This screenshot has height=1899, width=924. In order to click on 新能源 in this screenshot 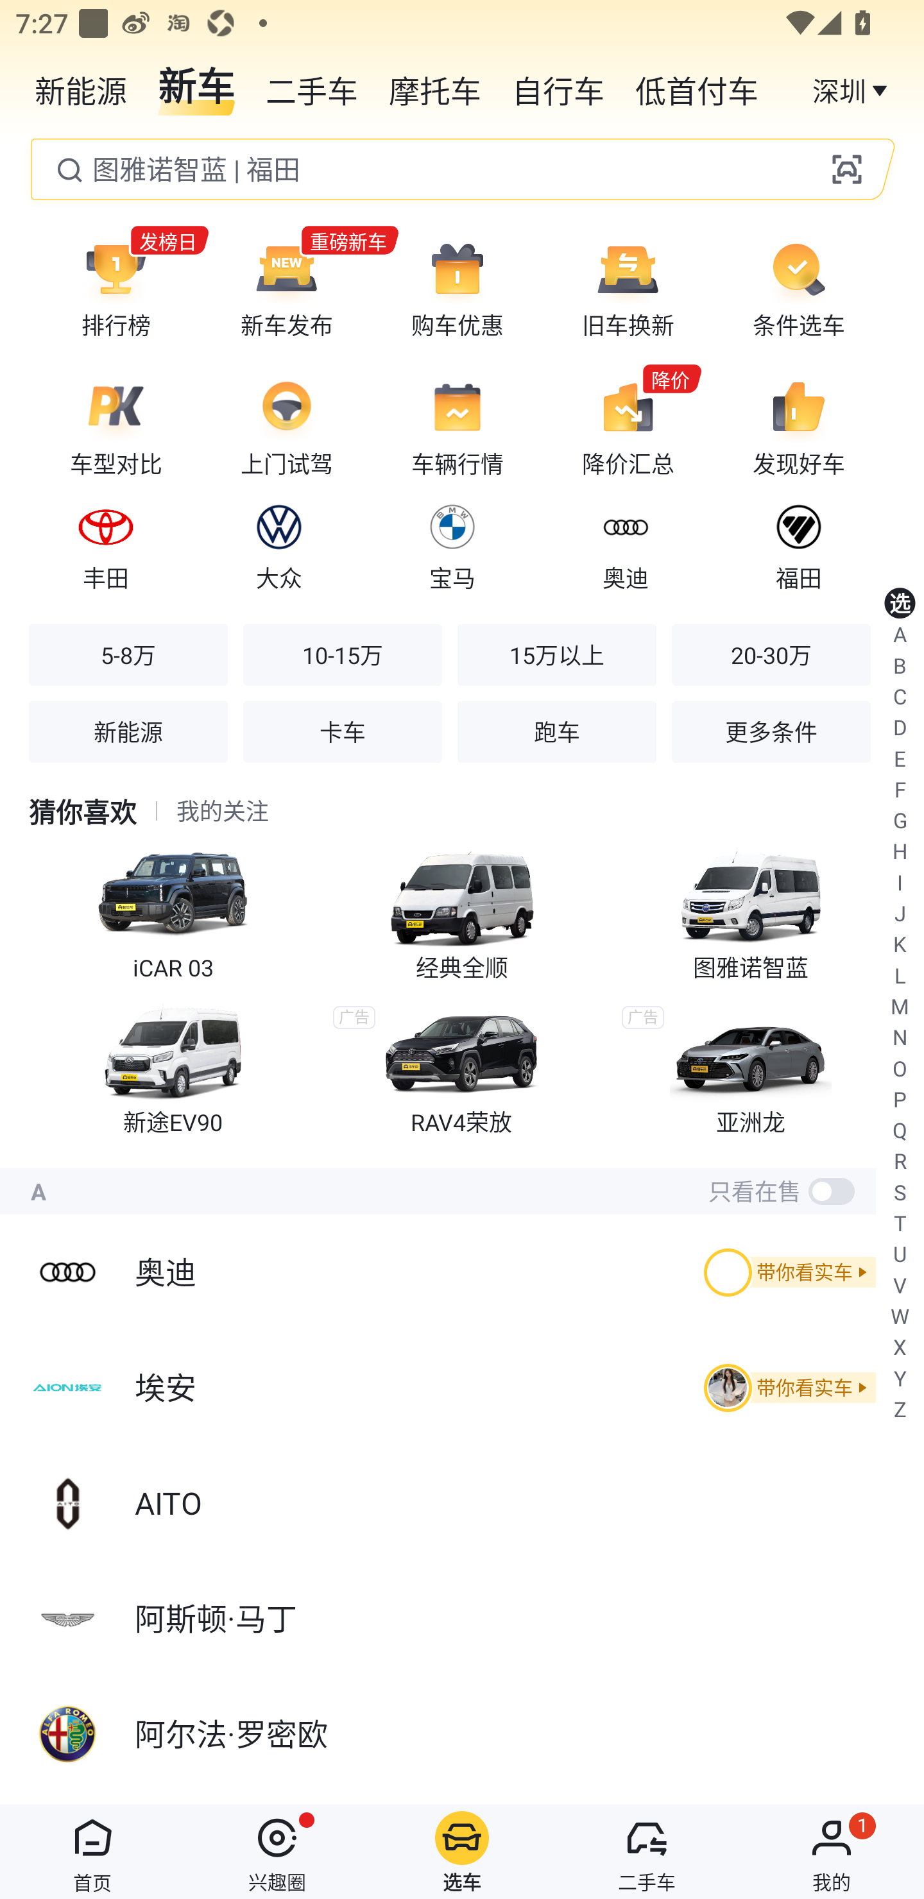, I will do `click(128, 731)`.